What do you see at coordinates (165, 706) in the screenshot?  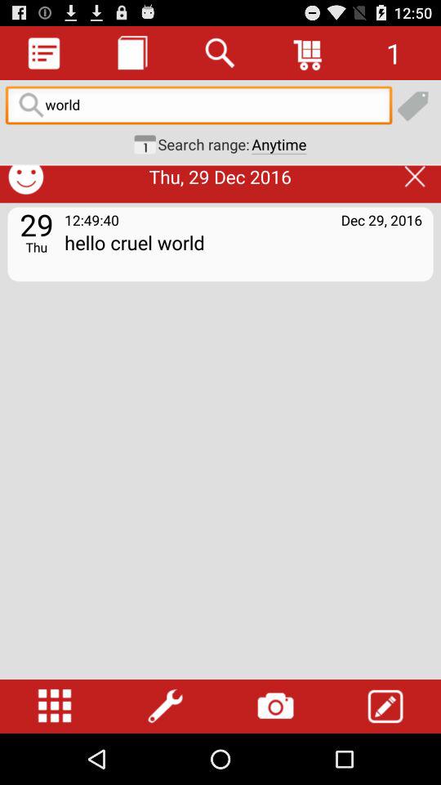 I see `select settings button` at bounding box center [165, 706].